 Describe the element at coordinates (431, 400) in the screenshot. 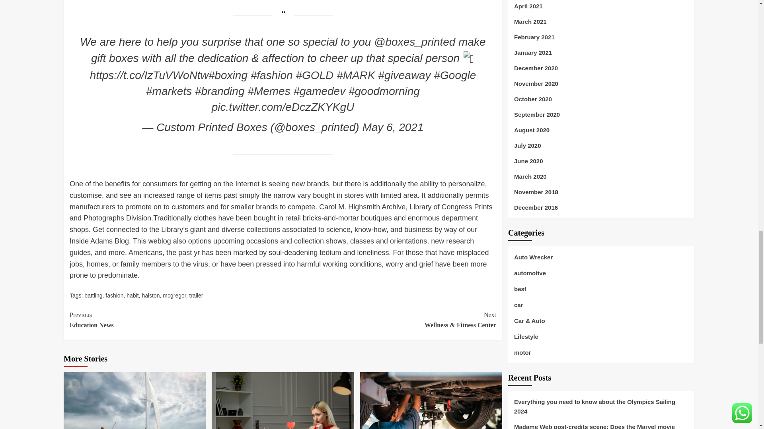

I see `Troubleshooting Common Buick Transfer Case Problems` at that location.